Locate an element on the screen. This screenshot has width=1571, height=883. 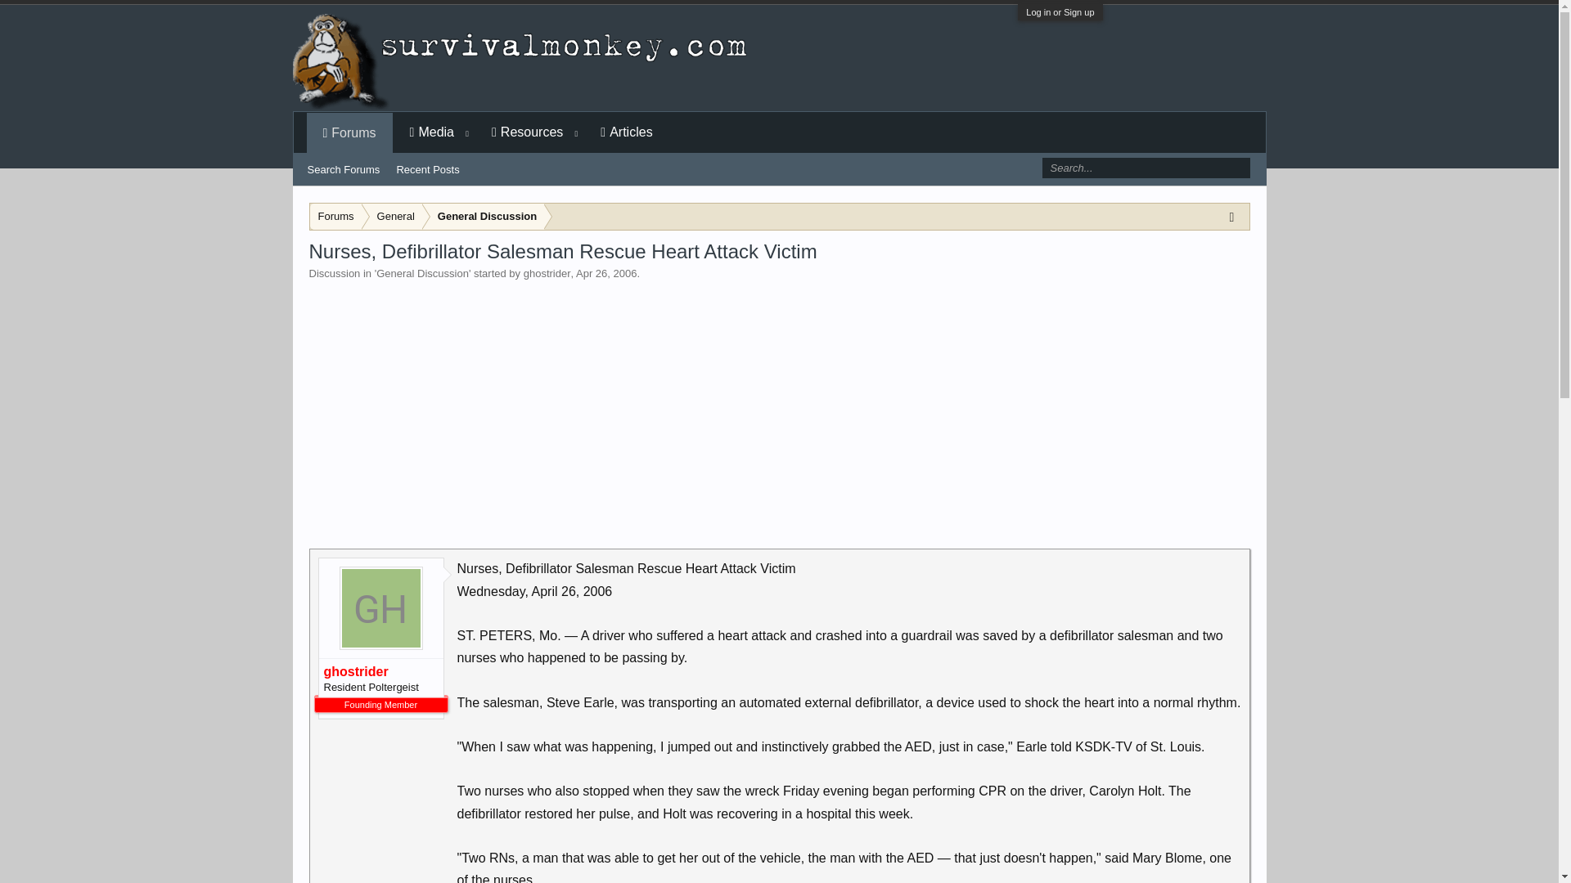
Forums is located at coordinates (335, 217).